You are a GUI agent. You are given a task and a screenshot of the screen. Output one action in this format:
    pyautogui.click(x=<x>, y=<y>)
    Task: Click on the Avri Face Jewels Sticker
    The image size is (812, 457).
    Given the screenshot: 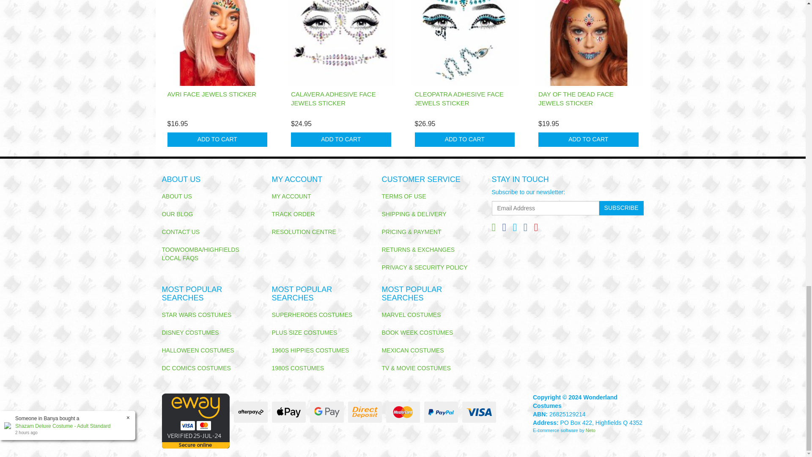 What is the action you would take?
    pyautogui.click(x=211, y=94)
    